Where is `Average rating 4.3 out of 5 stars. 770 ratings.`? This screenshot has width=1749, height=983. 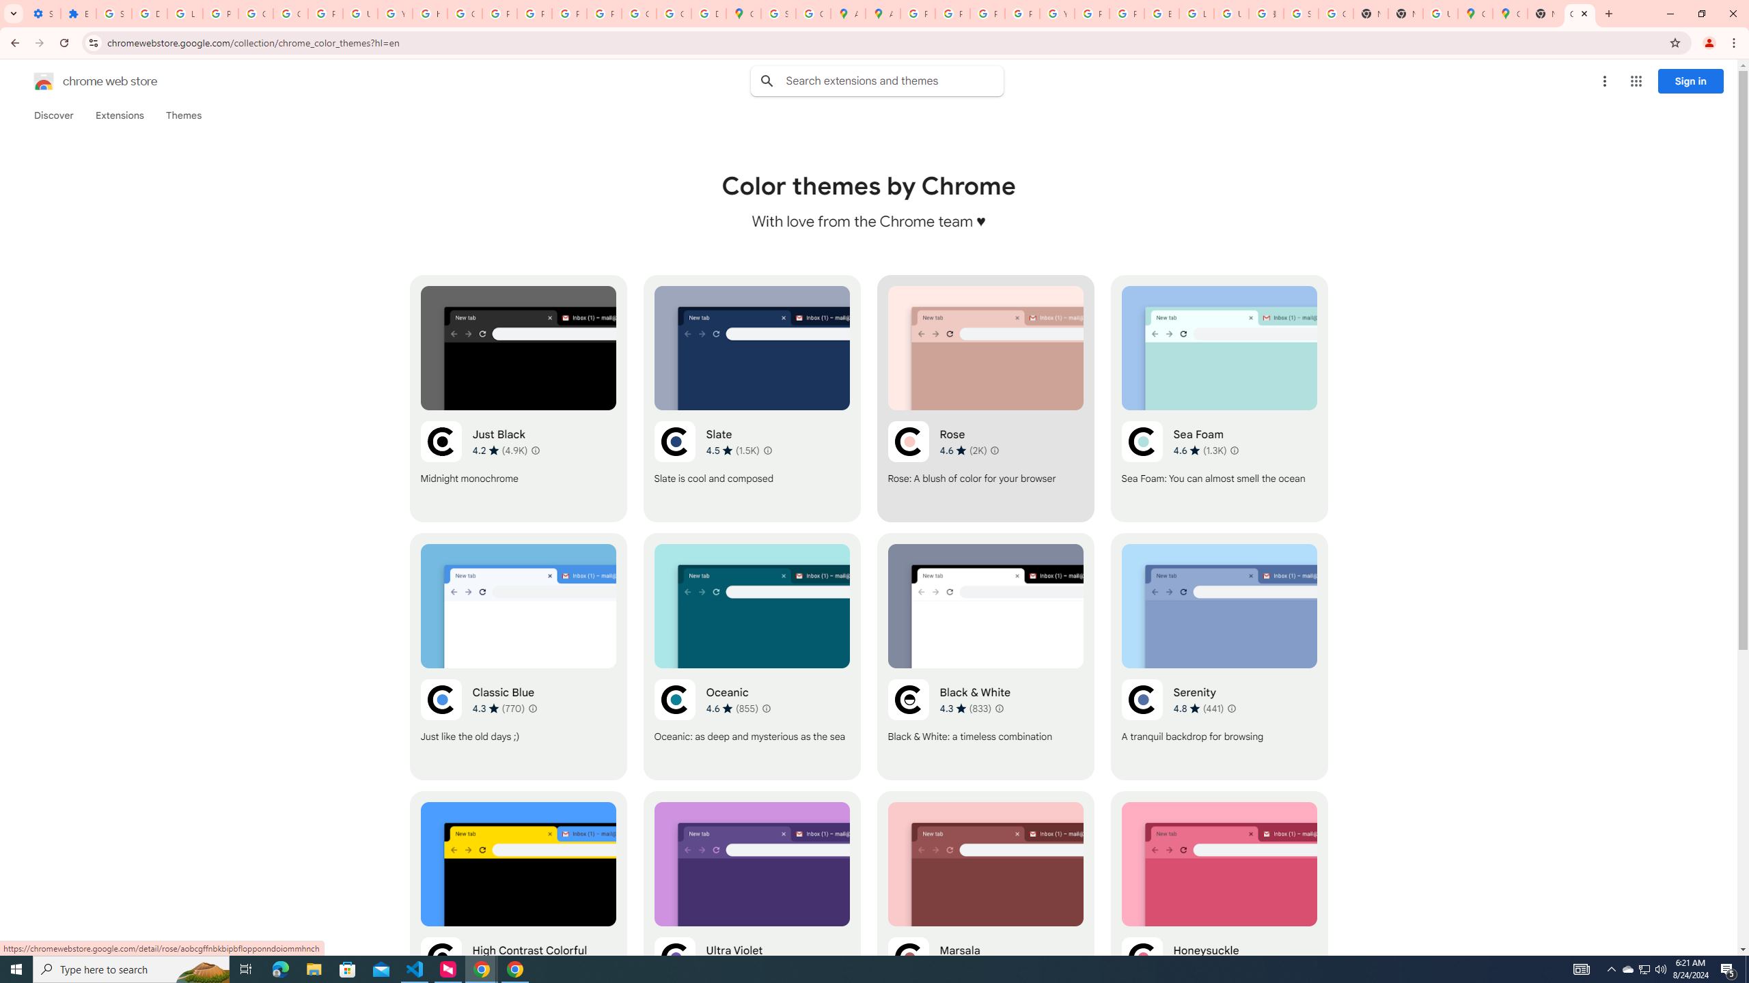 Average rating 4.3 out of 5 stars. 770 ratings. is located at coordinates (499, 709).